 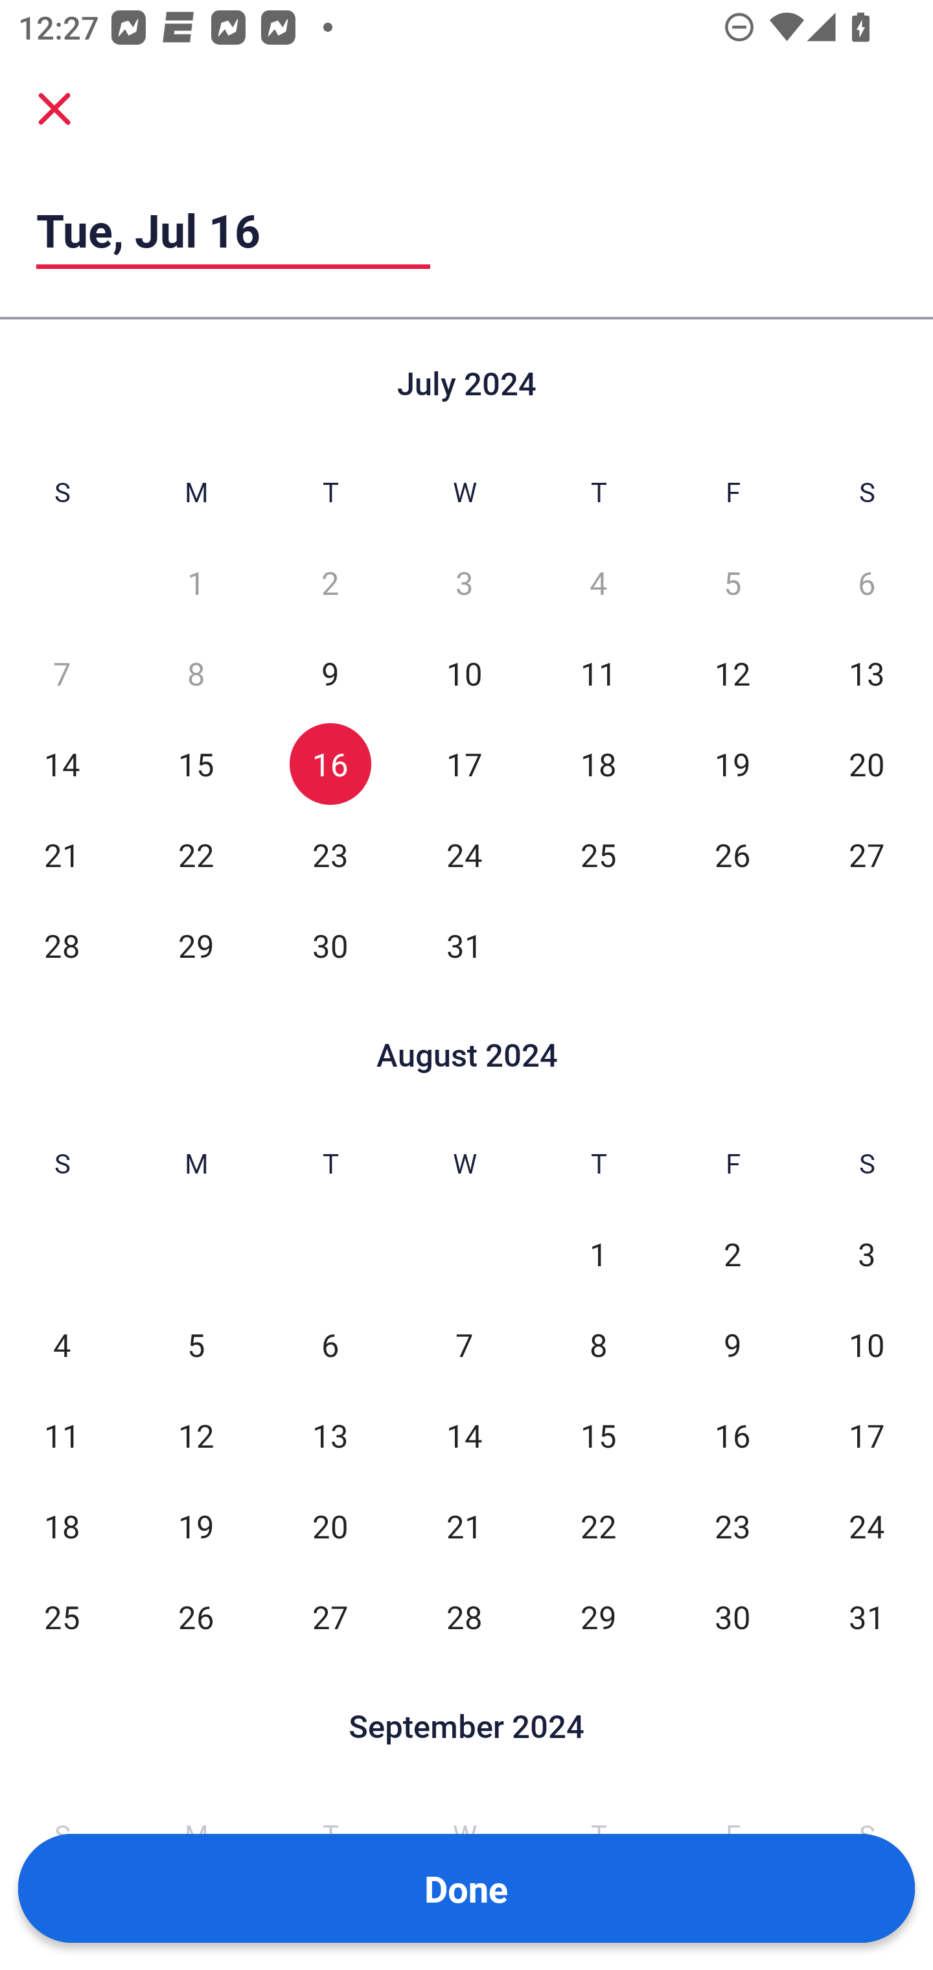 What do you see at coordinates (464, 1436) in the screenshot?
I see `14 Wed, Aug 14, Not Selected` at bounding box center [464, 1436].